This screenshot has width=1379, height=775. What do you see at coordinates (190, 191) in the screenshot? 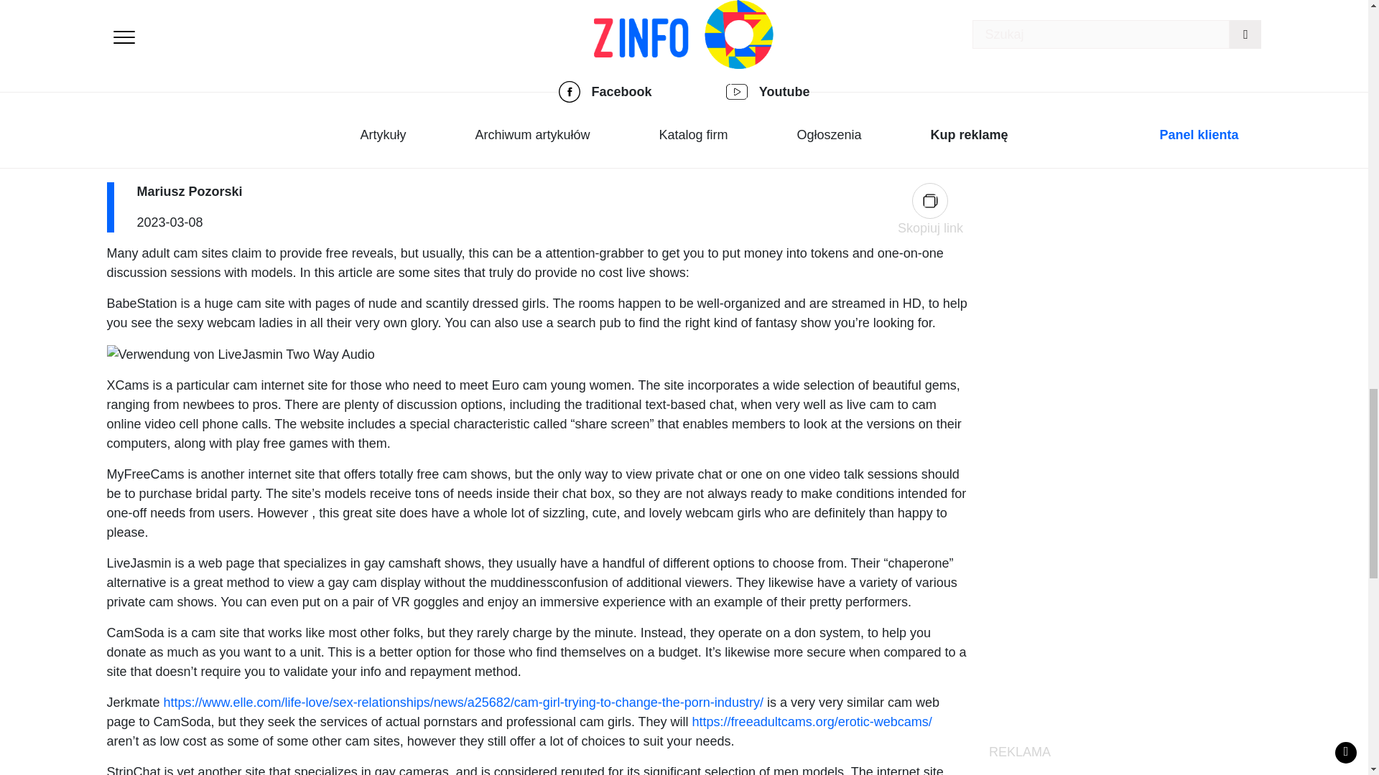
I see `Wpisy od Mariusz Pozorski` at bounding box center [190, 191].